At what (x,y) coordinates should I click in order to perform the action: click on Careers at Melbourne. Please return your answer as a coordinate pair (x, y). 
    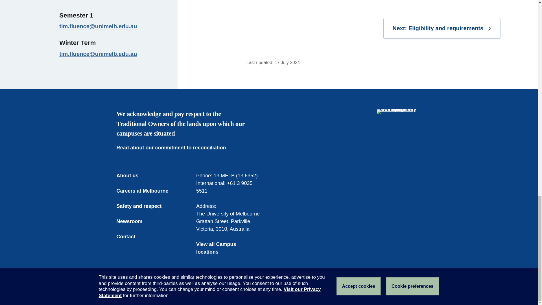
    Looking at the image, I should click on (146, 191).